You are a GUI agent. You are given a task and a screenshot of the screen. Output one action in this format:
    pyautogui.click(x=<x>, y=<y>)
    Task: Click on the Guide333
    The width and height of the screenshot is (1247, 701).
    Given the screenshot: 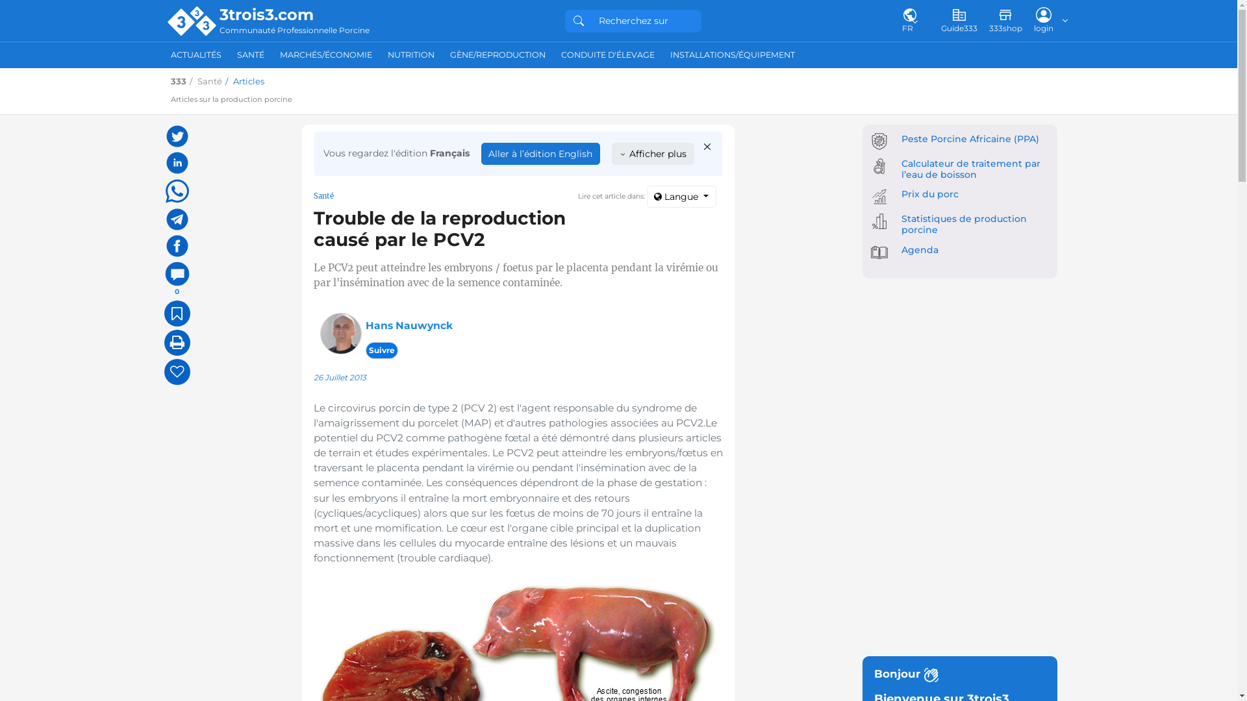 What is the action you would take?
    pyautogui.click(x=959, y=21)
    